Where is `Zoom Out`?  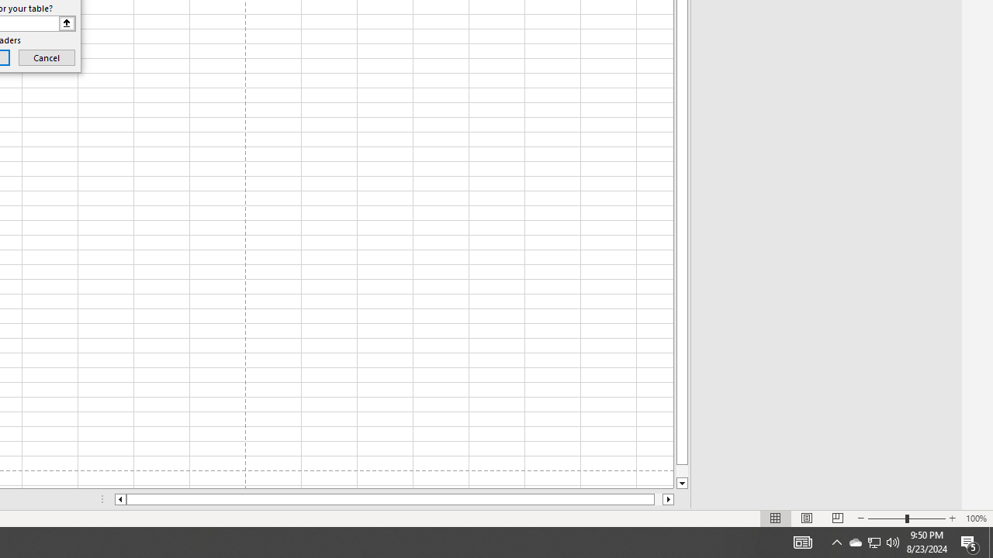
Zoom Out is located at coordinates (886, 518).